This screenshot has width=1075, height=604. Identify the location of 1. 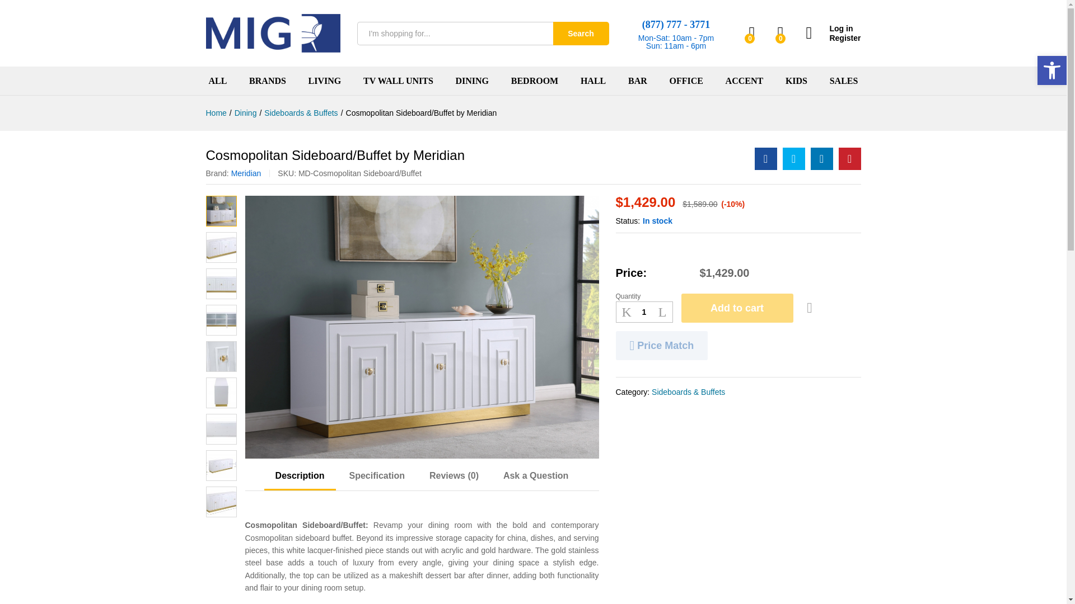
(644, 312).